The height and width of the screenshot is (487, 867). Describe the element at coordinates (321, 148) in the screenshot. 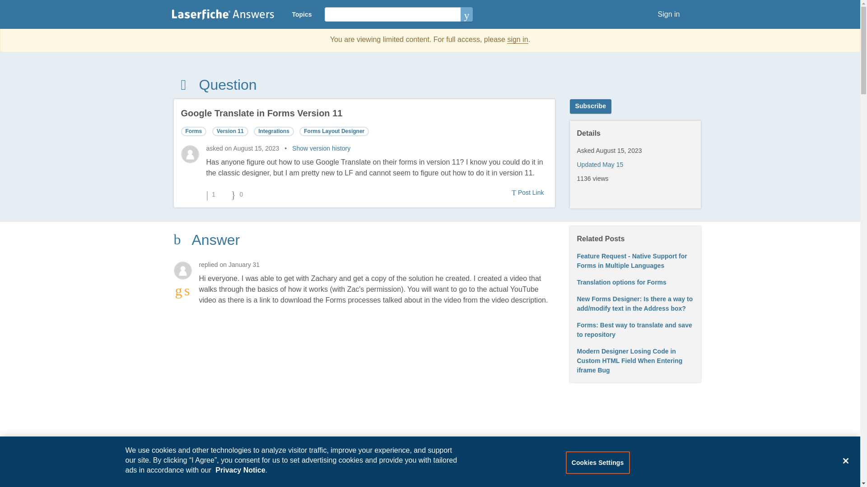

I see `Show version history` at that location.